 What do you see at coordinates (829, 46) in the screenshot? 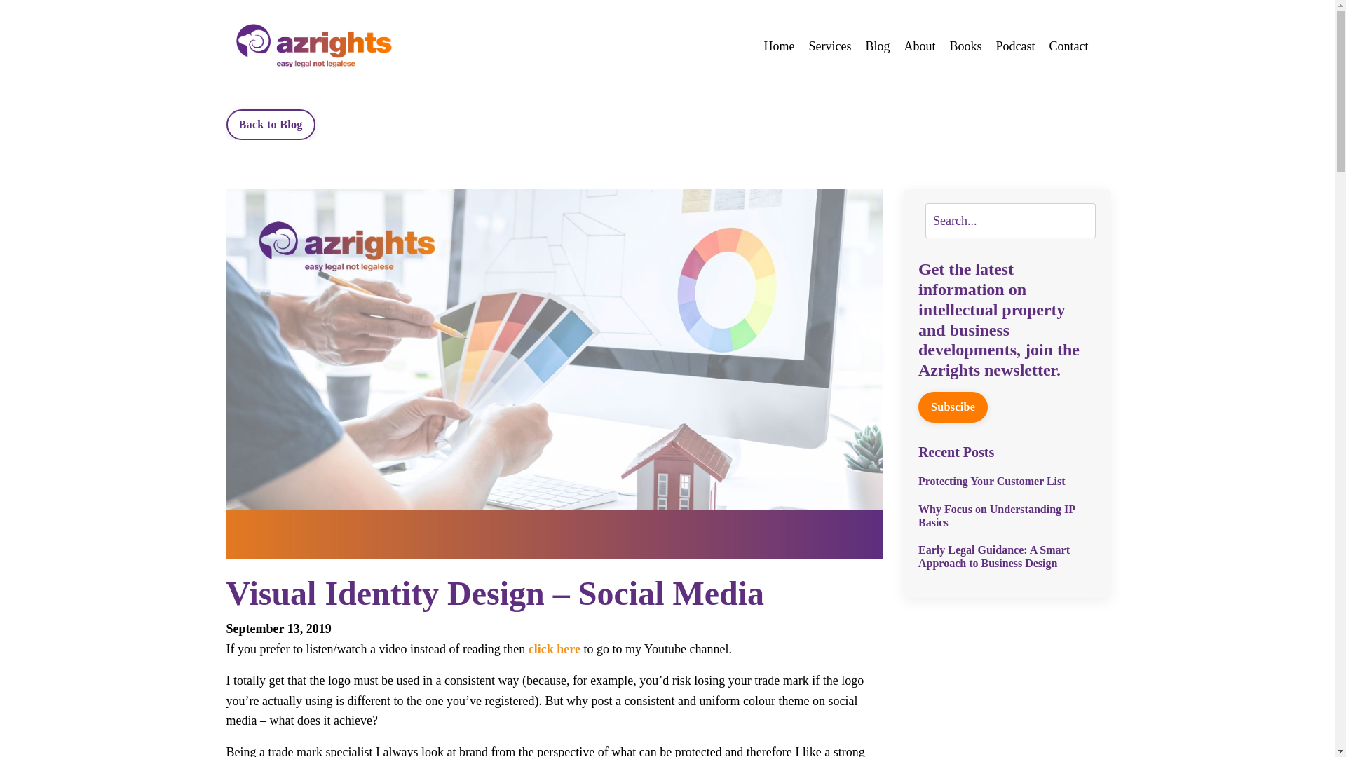
I see `Services` at bounding box center [829, 46].